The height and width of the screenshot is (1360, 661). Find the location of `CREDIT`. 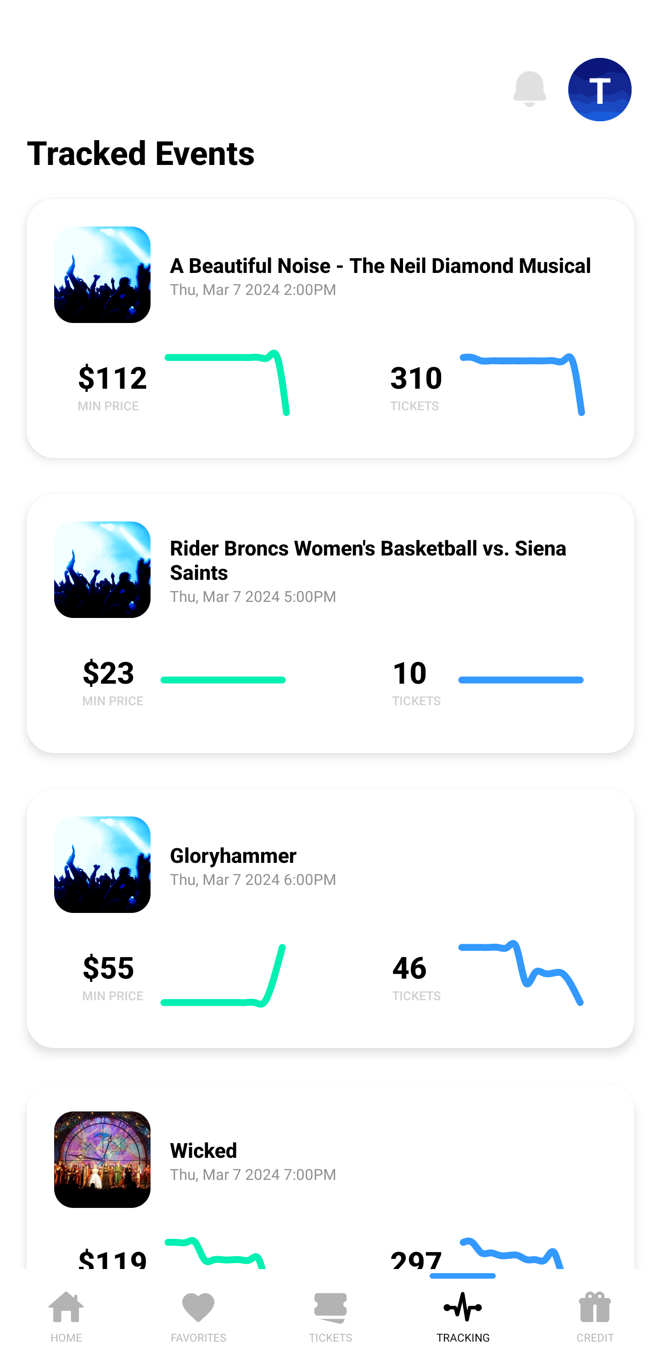

CREDIT is located at coordinates (595, 1314).